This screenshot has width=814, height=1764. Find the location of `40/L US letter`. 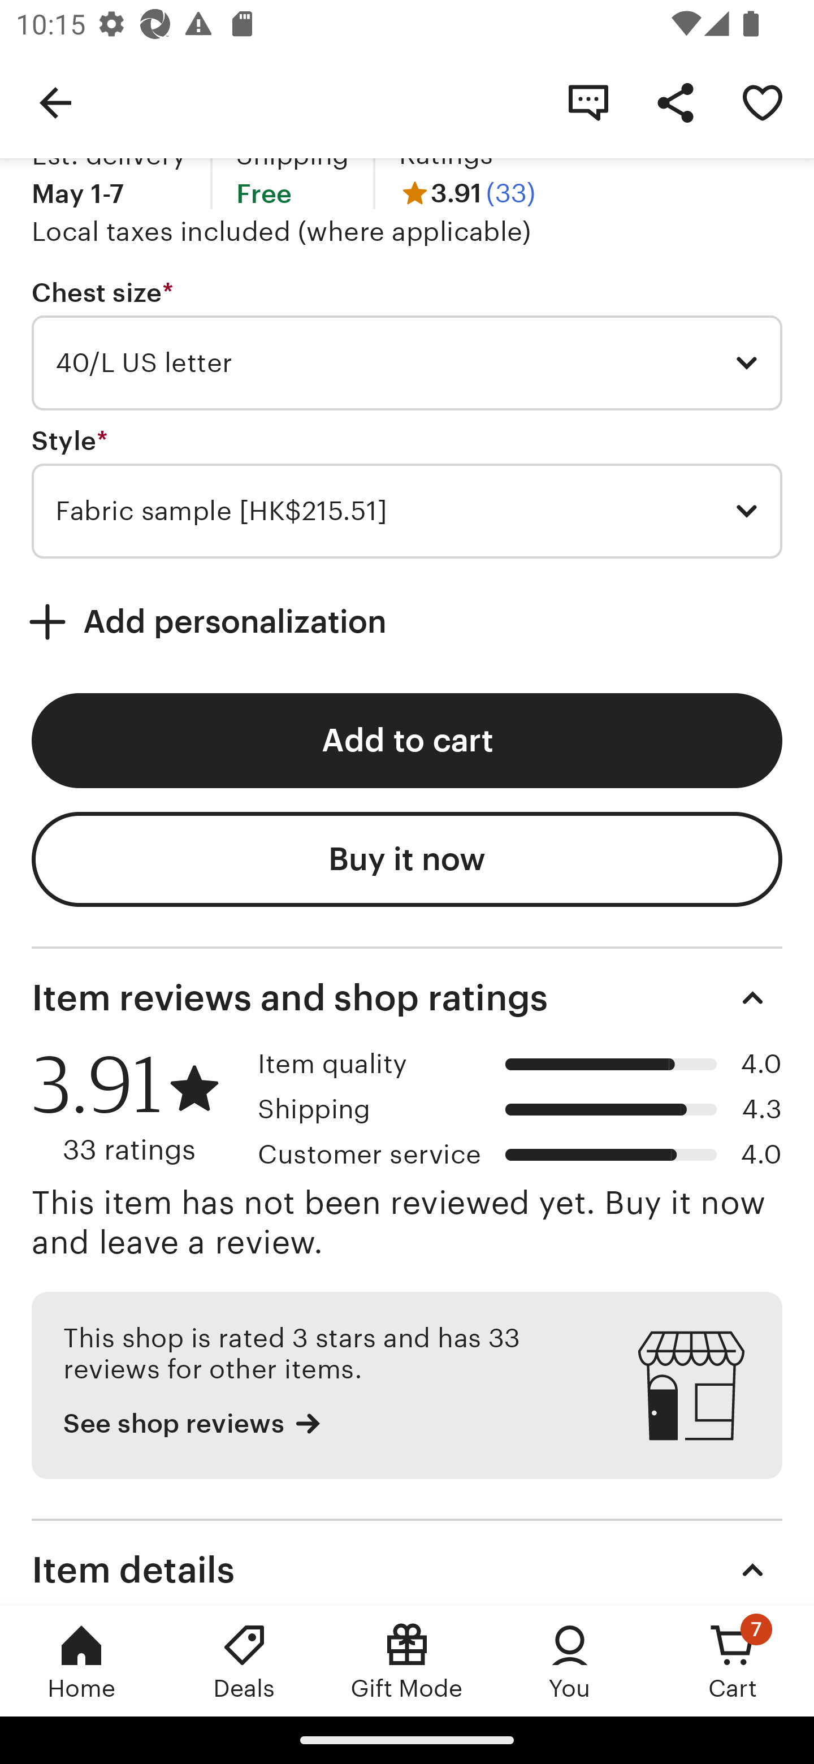

40/L US letter is located at coordinates (407, 363).